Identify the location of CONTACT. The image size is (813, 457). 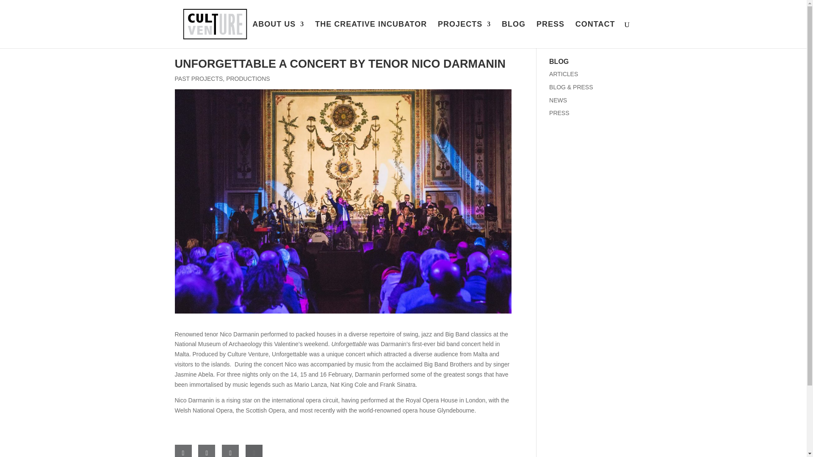
(595, 35).